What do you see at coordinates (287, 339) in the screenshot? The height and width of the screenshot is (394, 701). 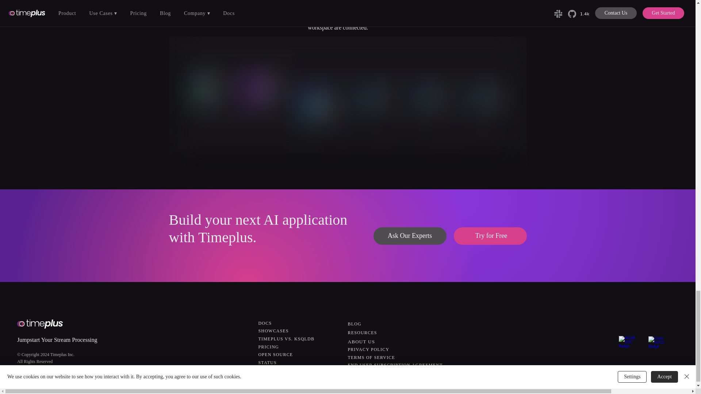 I see `TIMEPLUS VS. KSQLDB` at bounding box center [287, 339].